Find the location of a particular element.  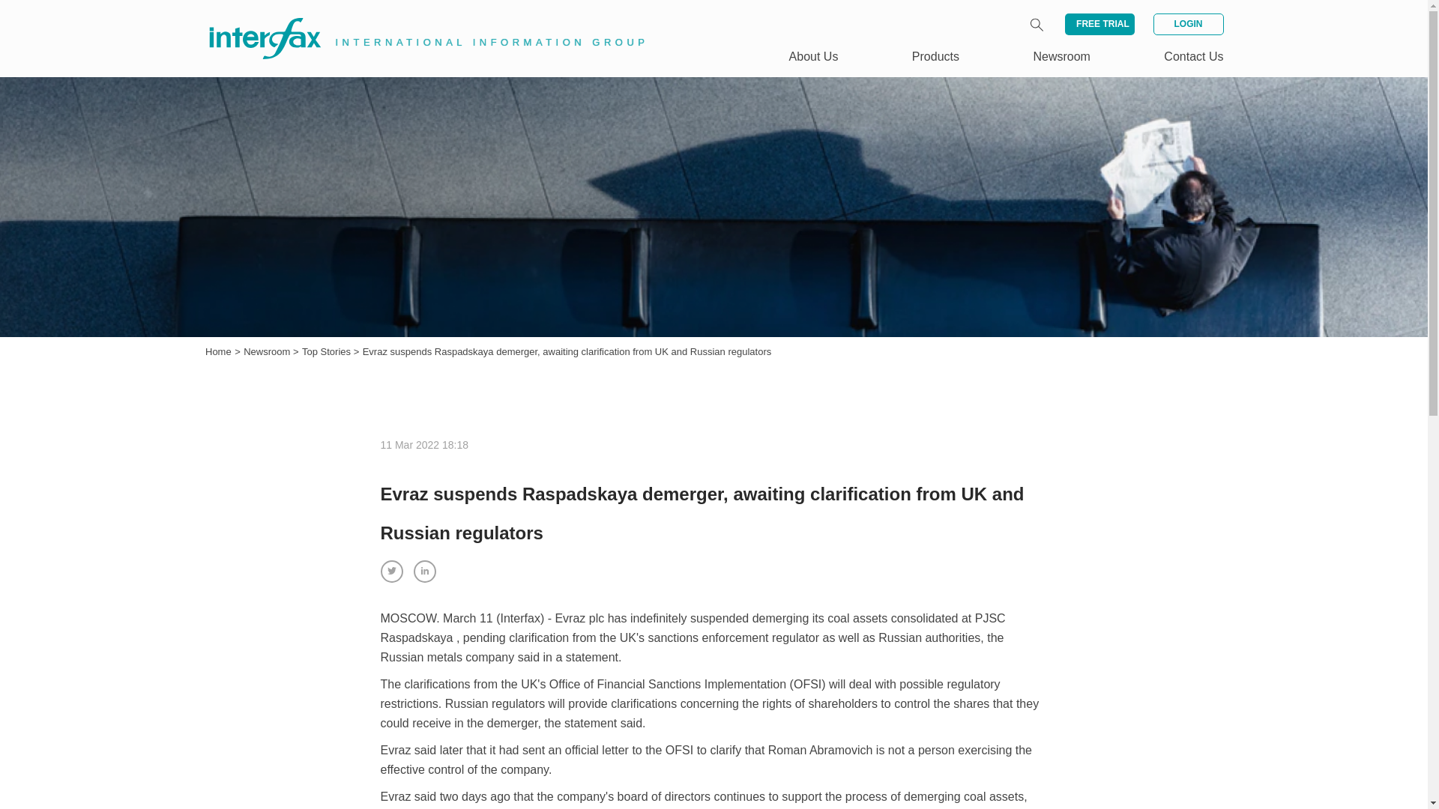

Products is located at coordinates (935, 56).